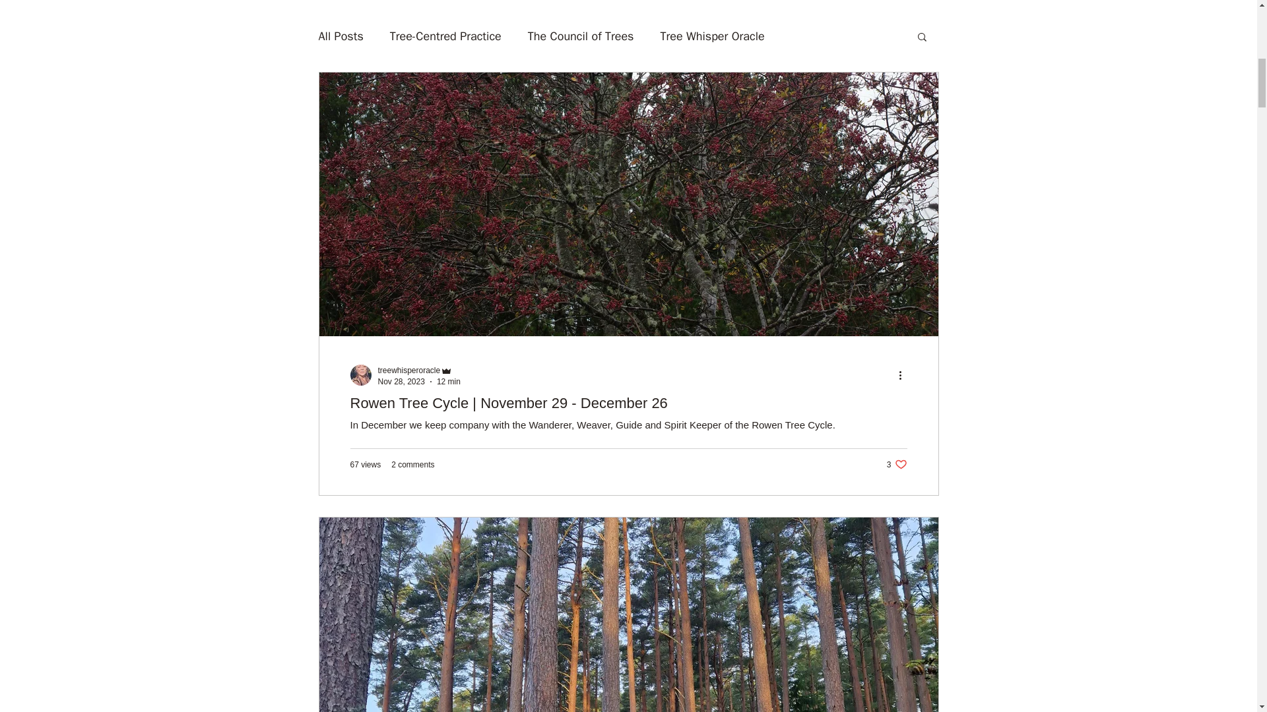 The width and height of the screenshot is (1267, 712). What do you see at coordinates (413, 464) in the screenshot?
I see `2 comments` at bounding box center [413, 464].